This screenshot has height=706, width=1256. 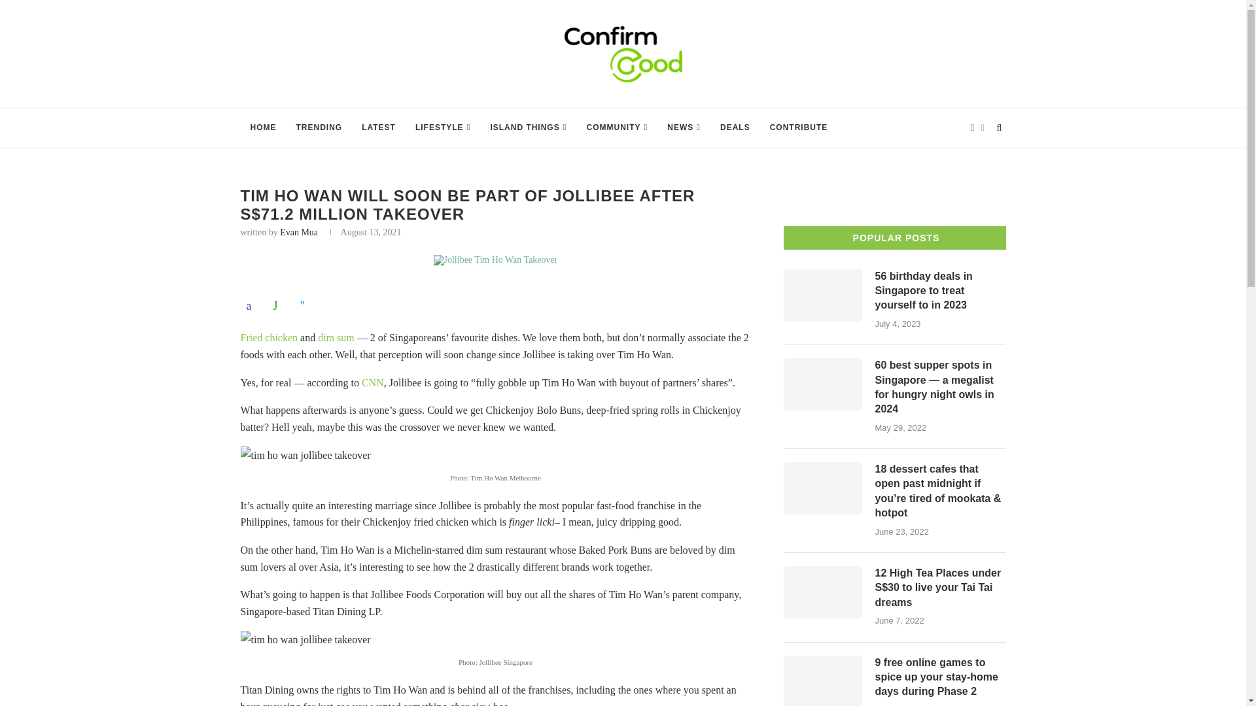 I want to click on Share on Facebook, so click(x=253, y=306).